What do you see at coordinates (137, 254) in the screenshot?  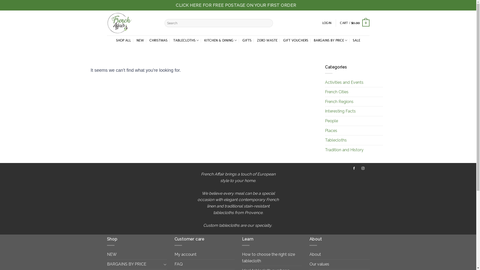 I see `NEW` at bounding box center [137, 254].